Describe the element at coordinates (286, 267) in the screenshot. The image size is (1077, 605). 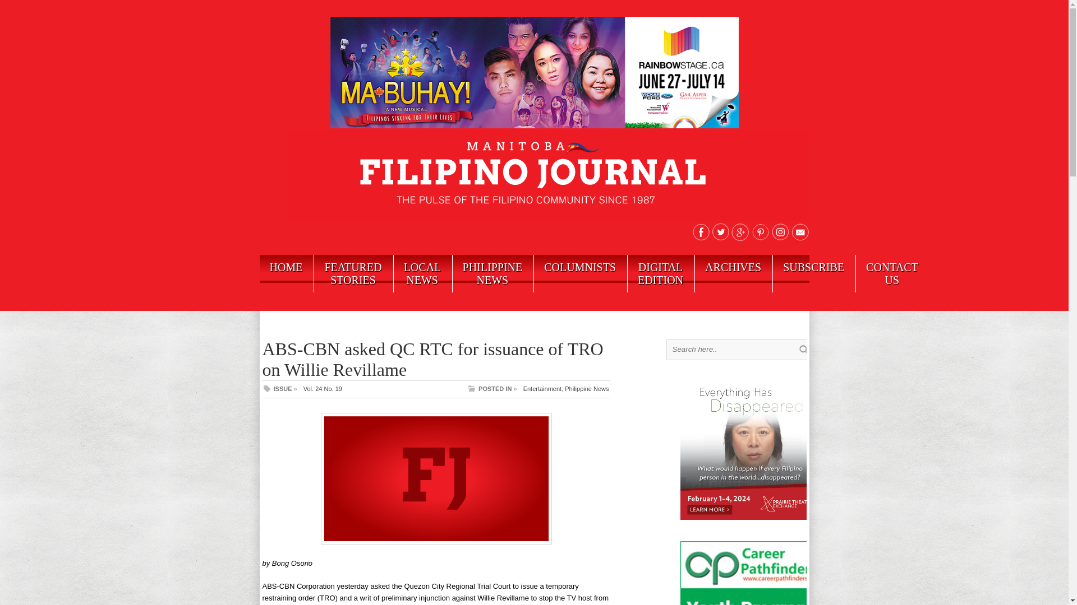
I see `HOME` at that location.